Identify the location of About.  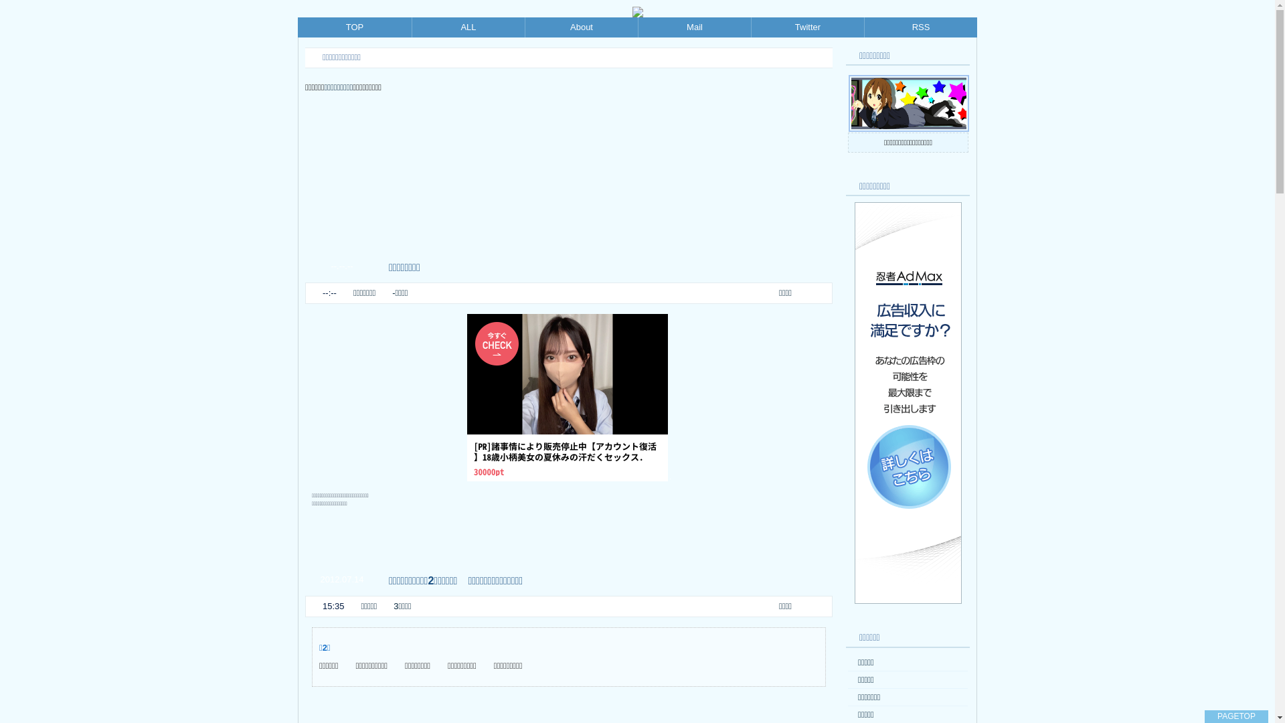
(582, 27).